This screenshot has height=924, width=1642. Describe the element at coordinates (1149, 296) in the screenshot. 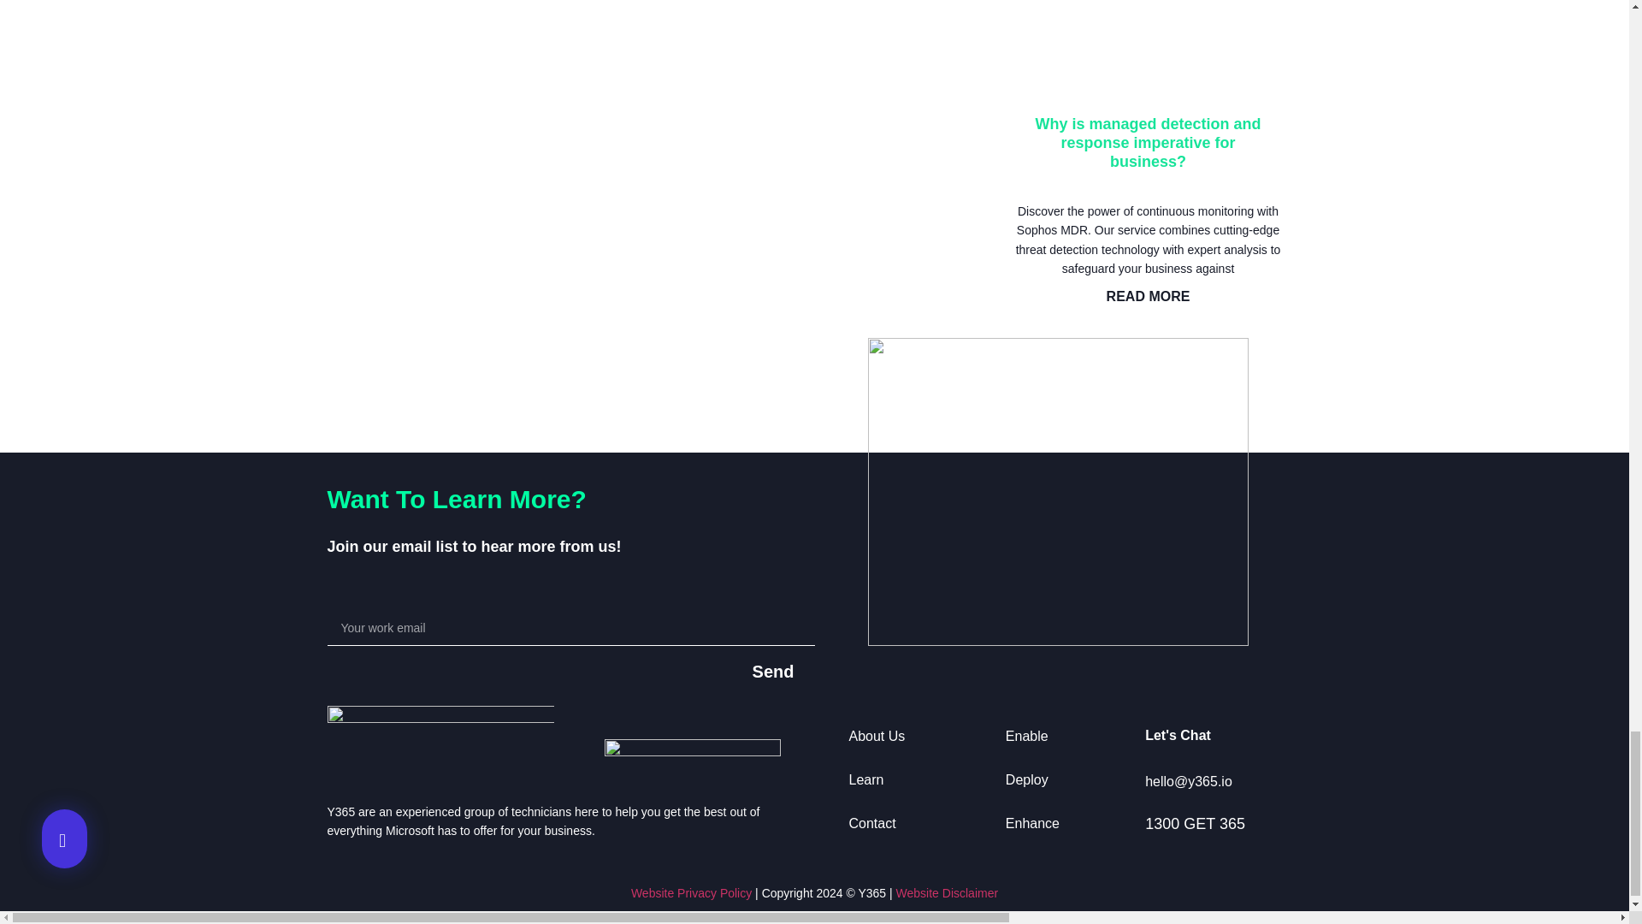

I see `READ MORE` at that location.